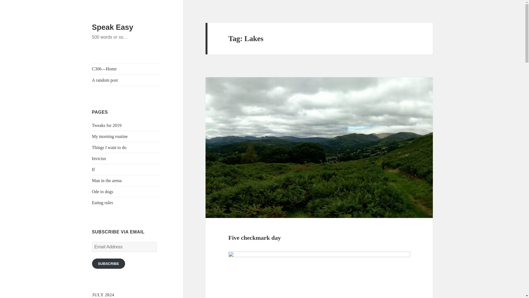  I want to click on A random post, so click(126, 80).